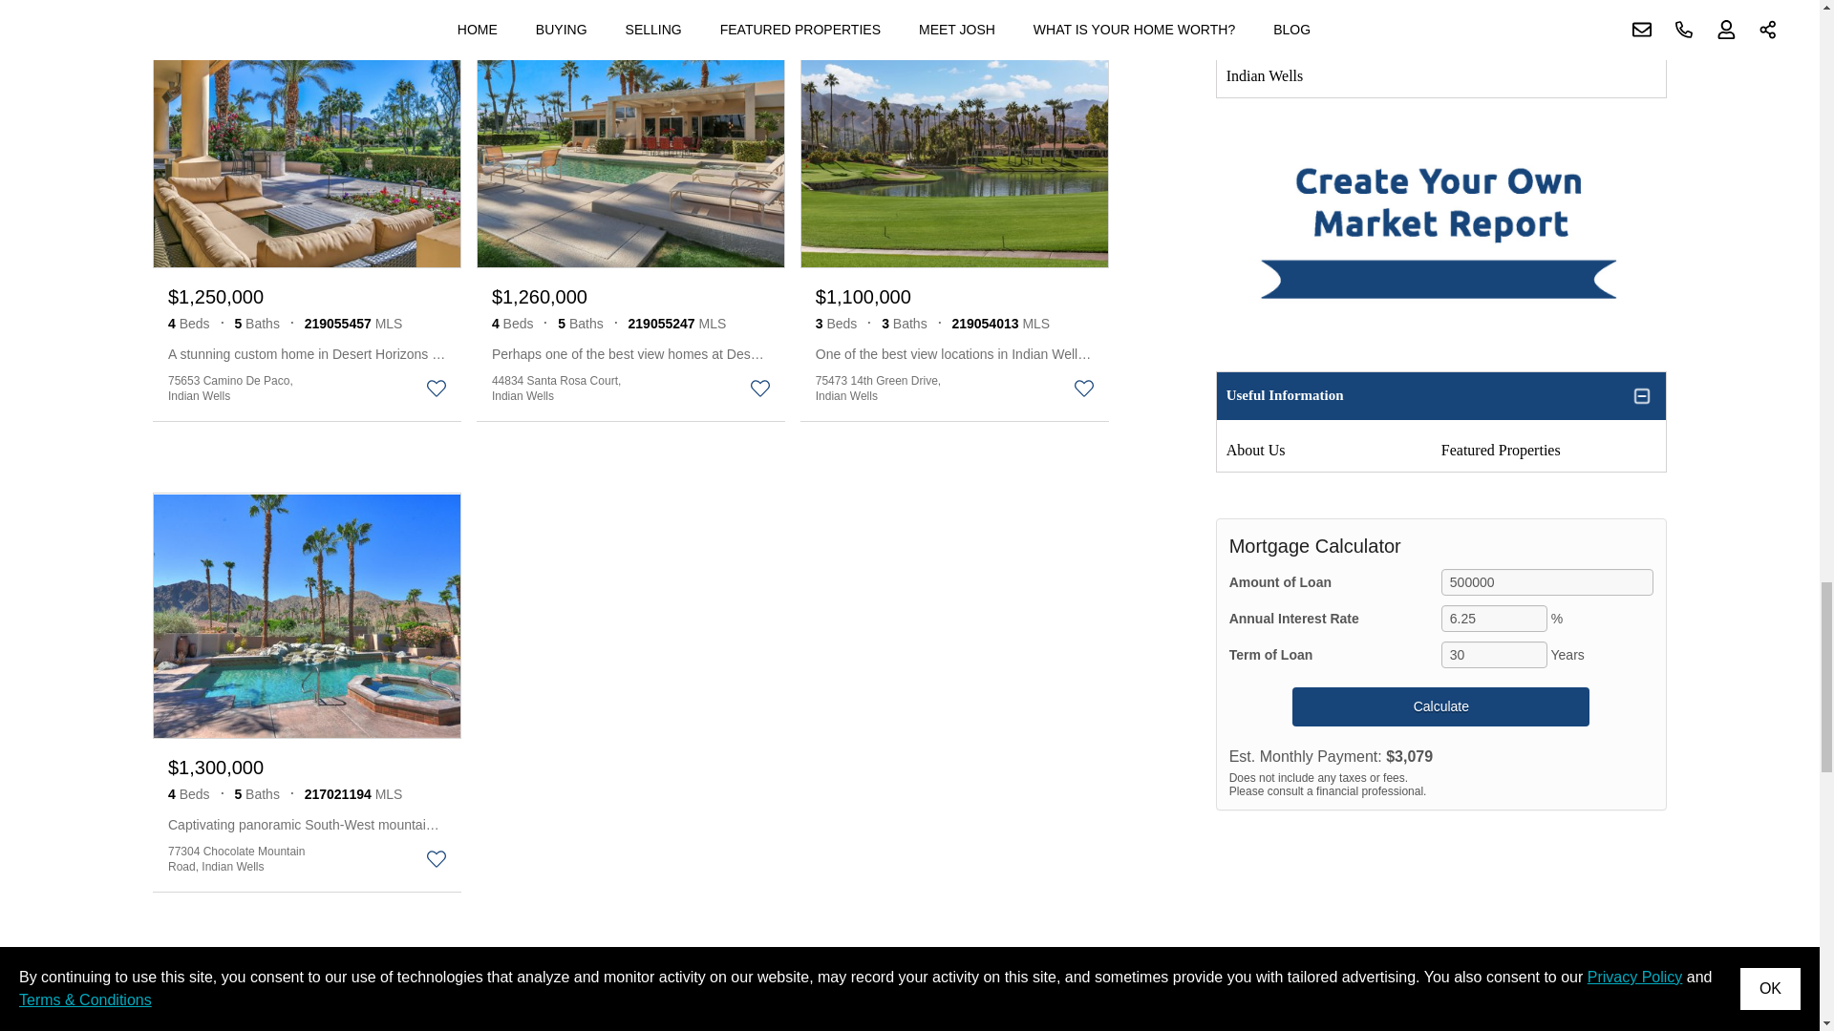 Image resolution: width=1834 pixels, height=1031 pixels. Describe the element at coordinates (1494, 619) in the screenshot. I see `6.25` at that location.